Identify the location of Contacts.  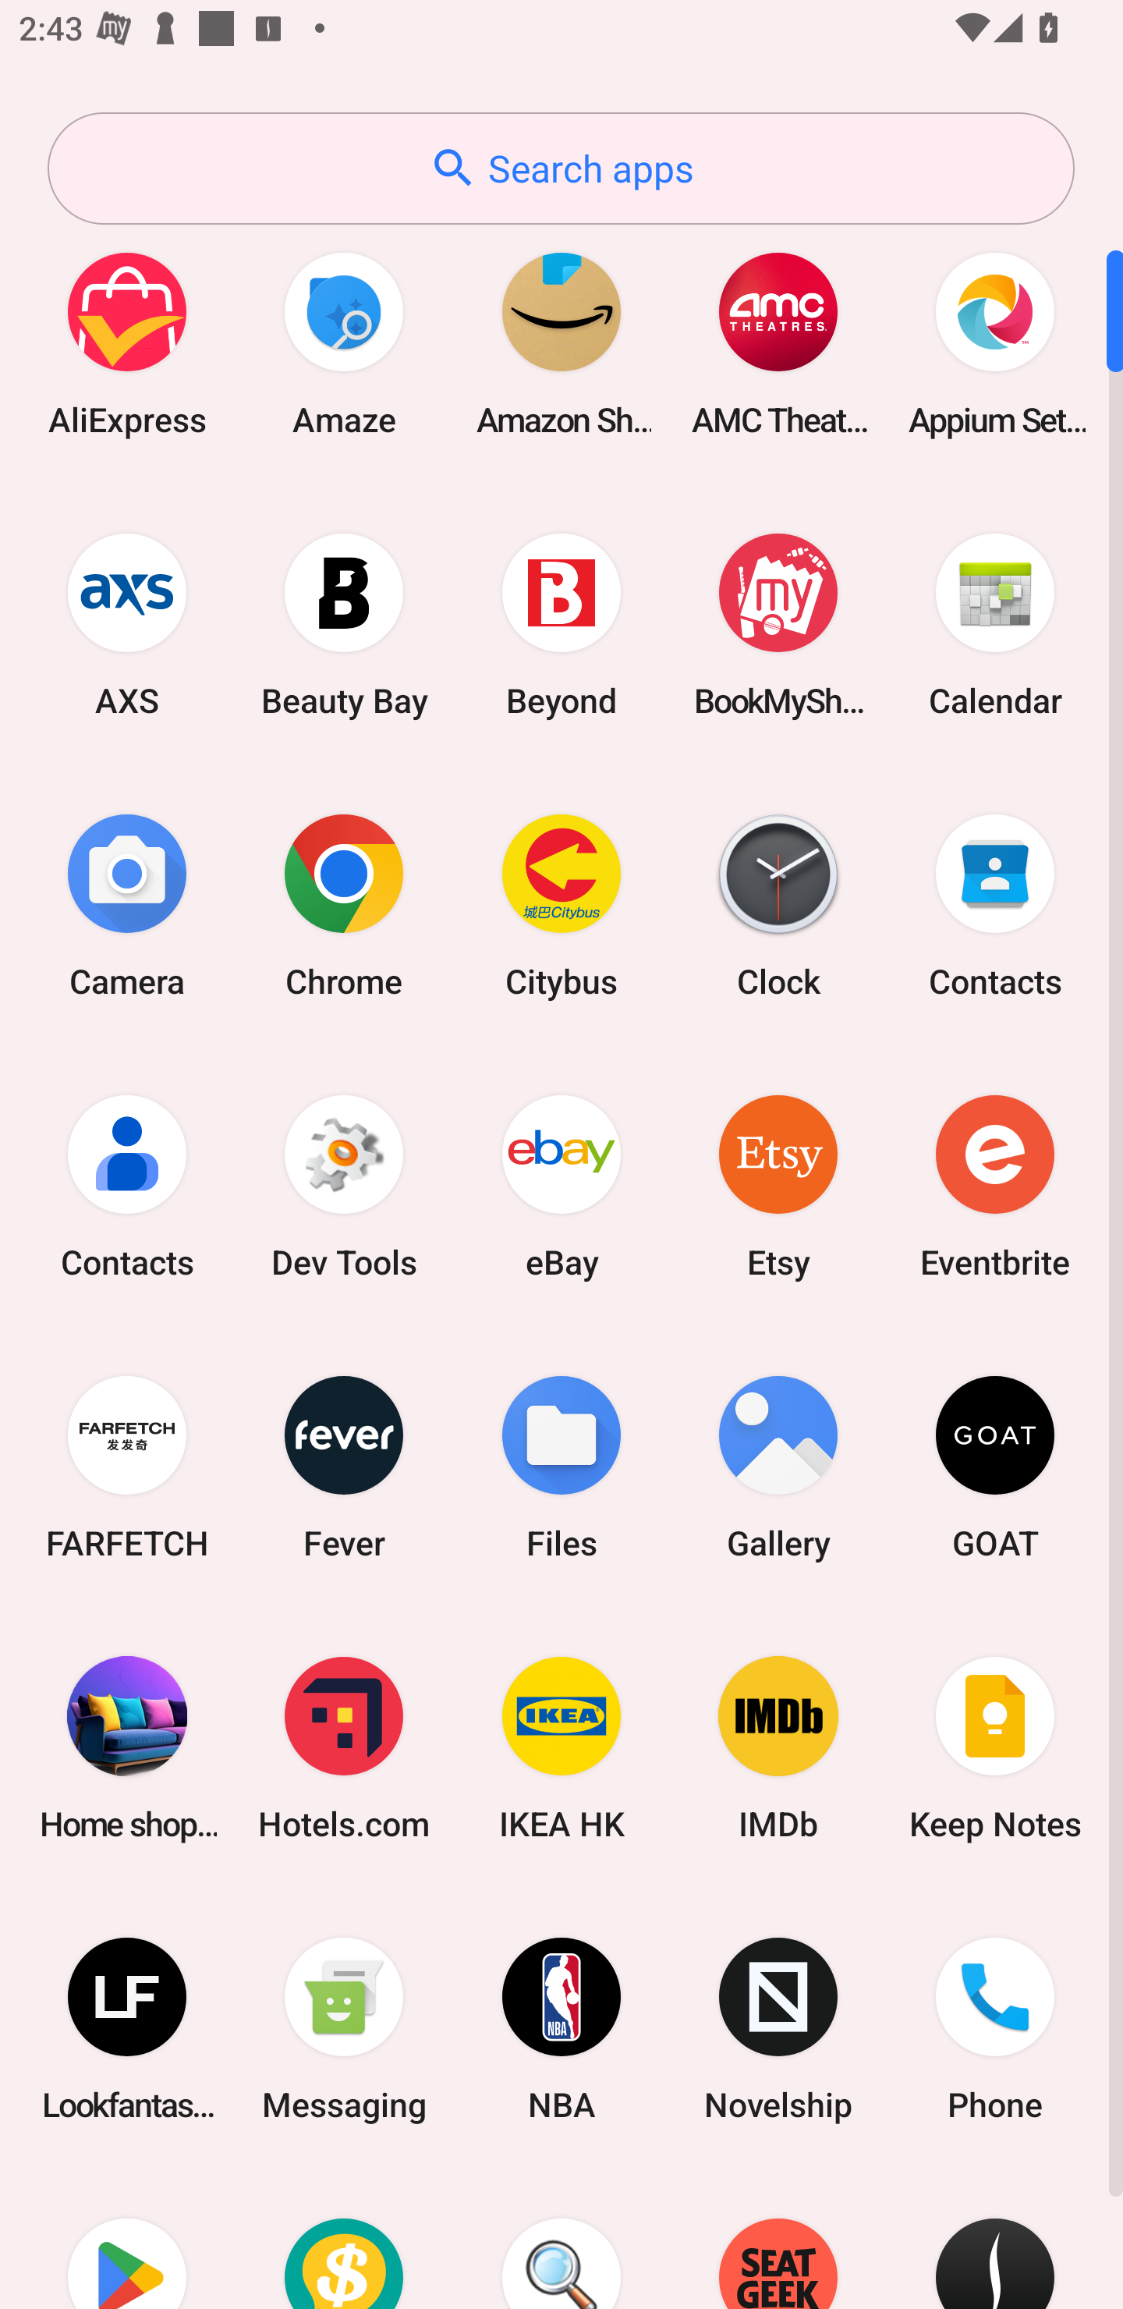
(995, 905).